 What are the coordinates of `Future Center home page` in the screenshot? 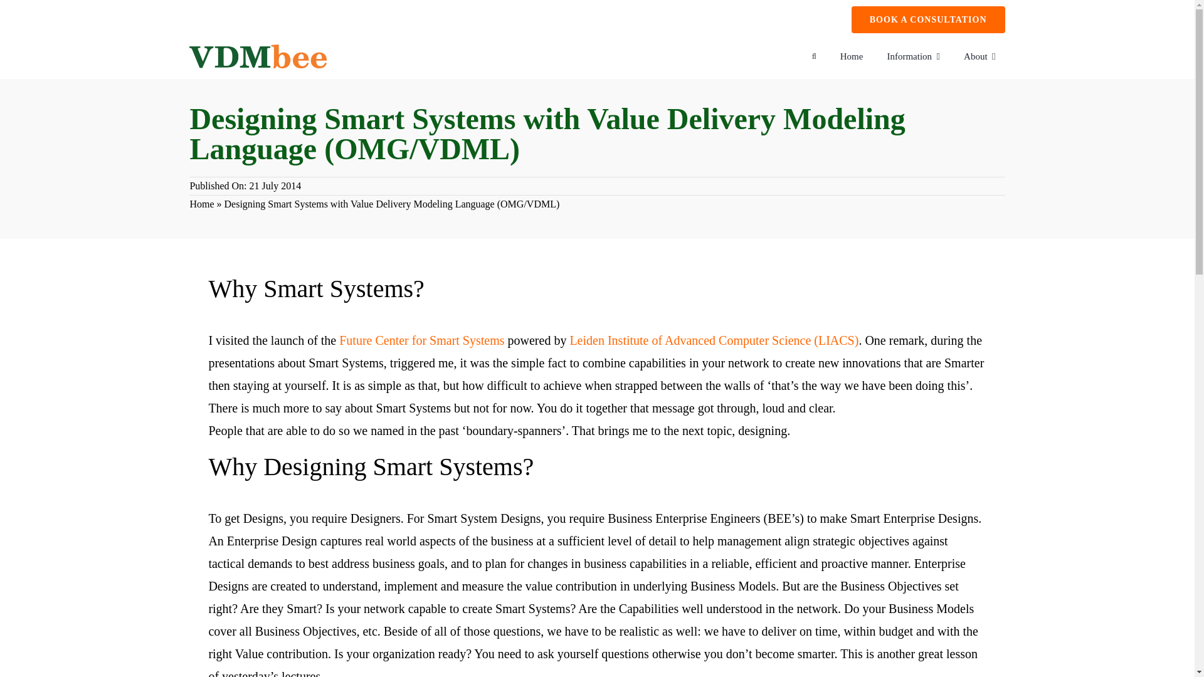 It's located at (421, 340).